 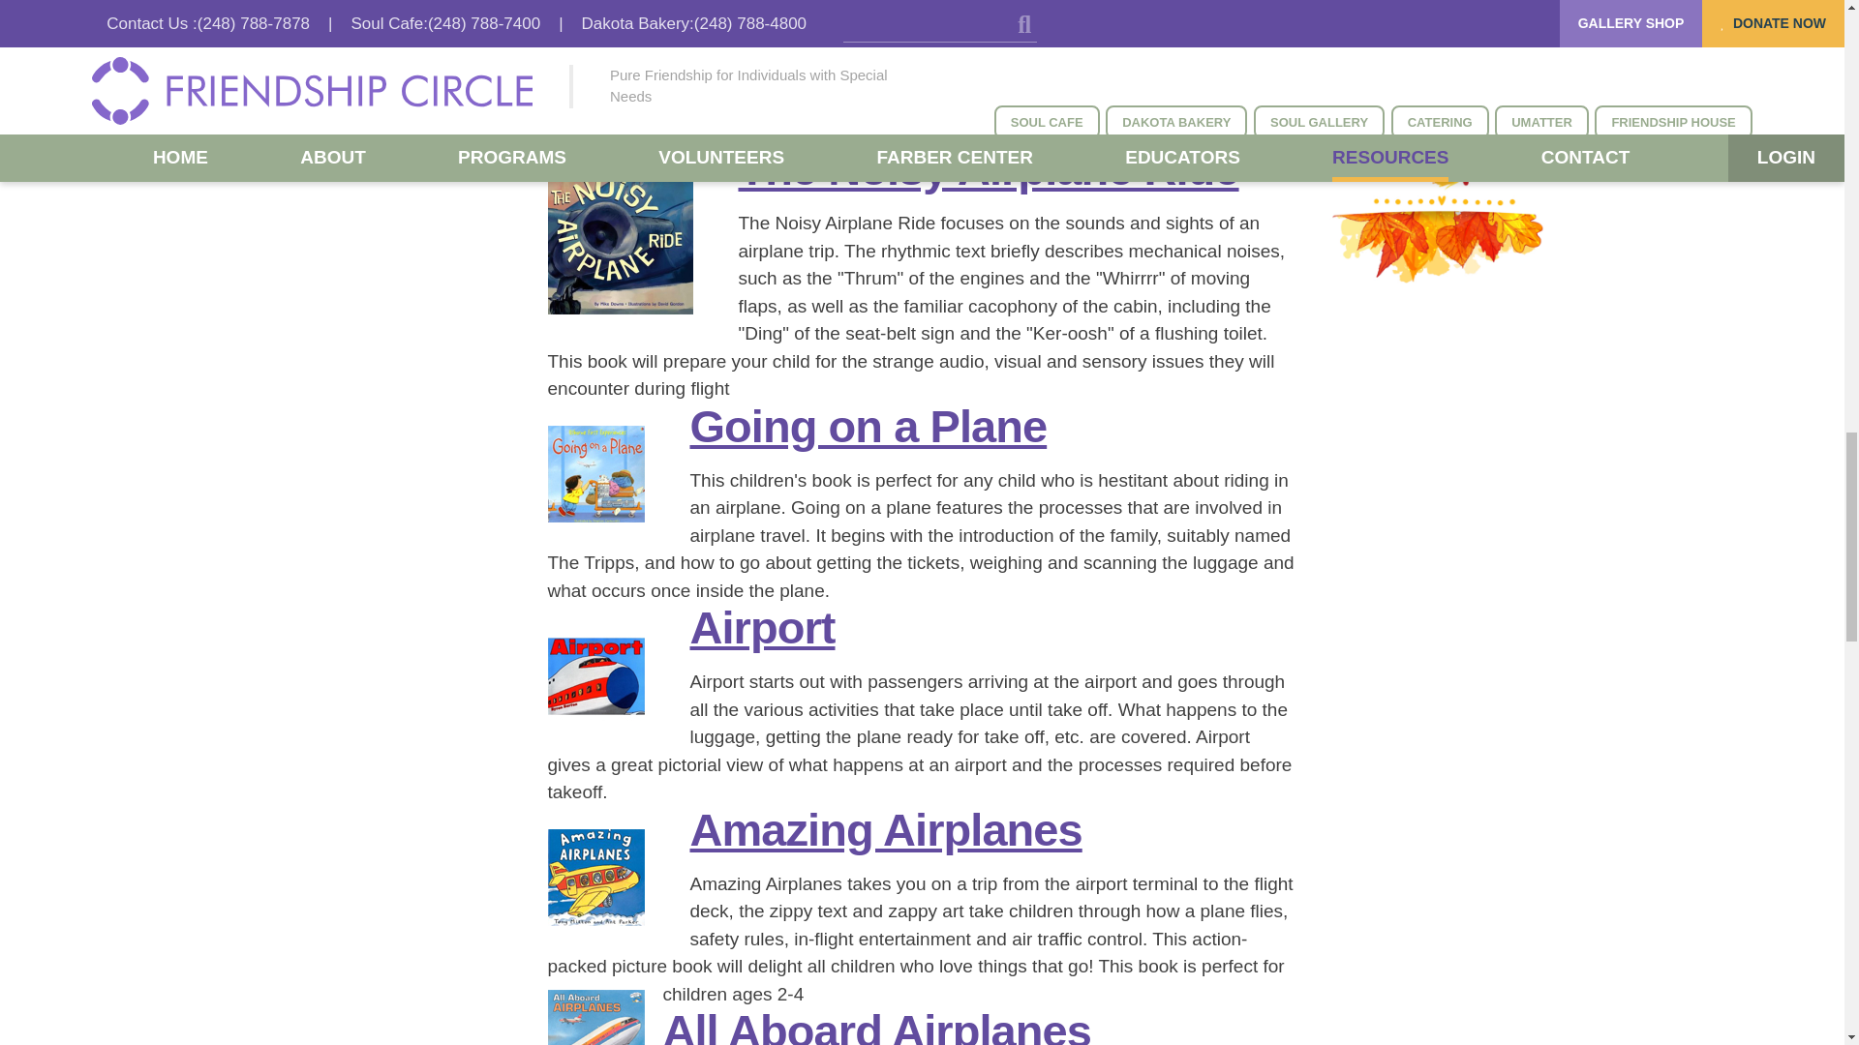 What do you see at coordinates (621, 242) in the screenshot?
I see `The Noisy Airplane Ride` at bounding box center [621, 242].